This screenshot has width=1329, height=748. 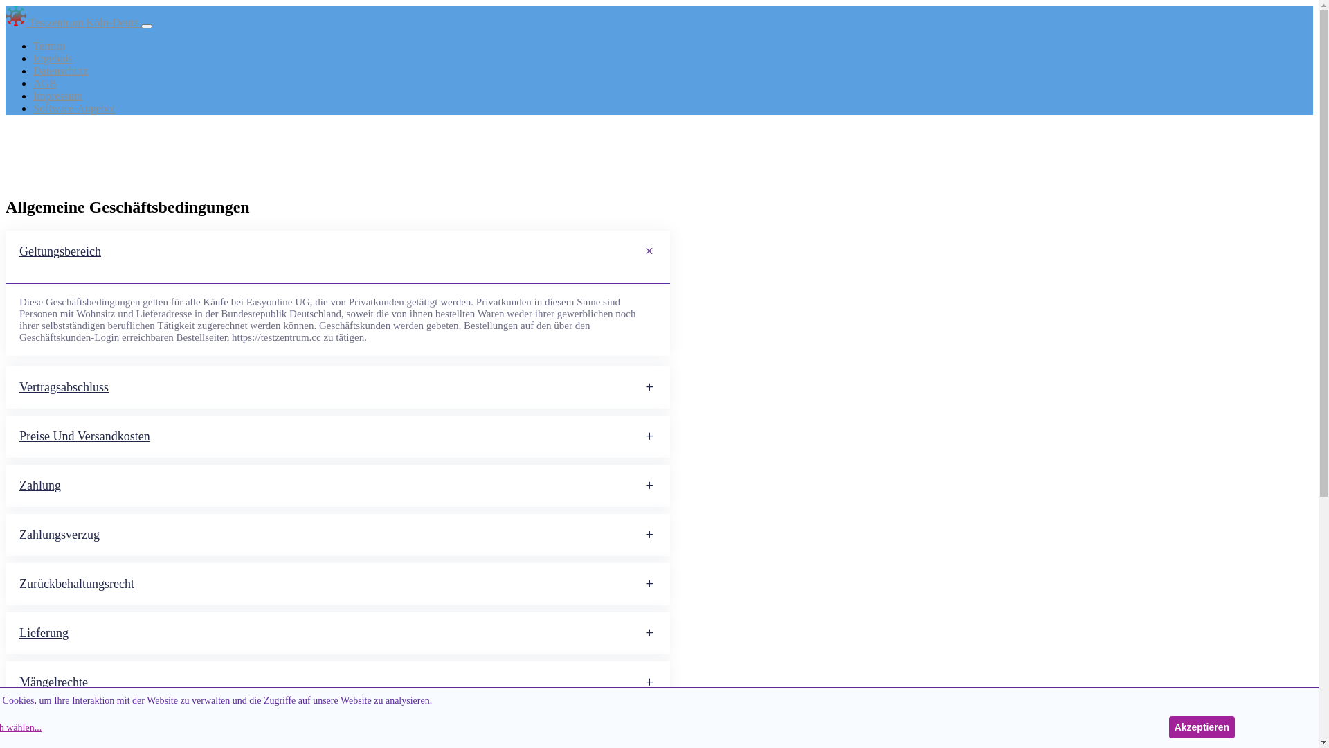 What do you see at coordinates (338, 436) in the screenshot?
I see `Preise Und Versandkosten` at bounding box center [338, 436].